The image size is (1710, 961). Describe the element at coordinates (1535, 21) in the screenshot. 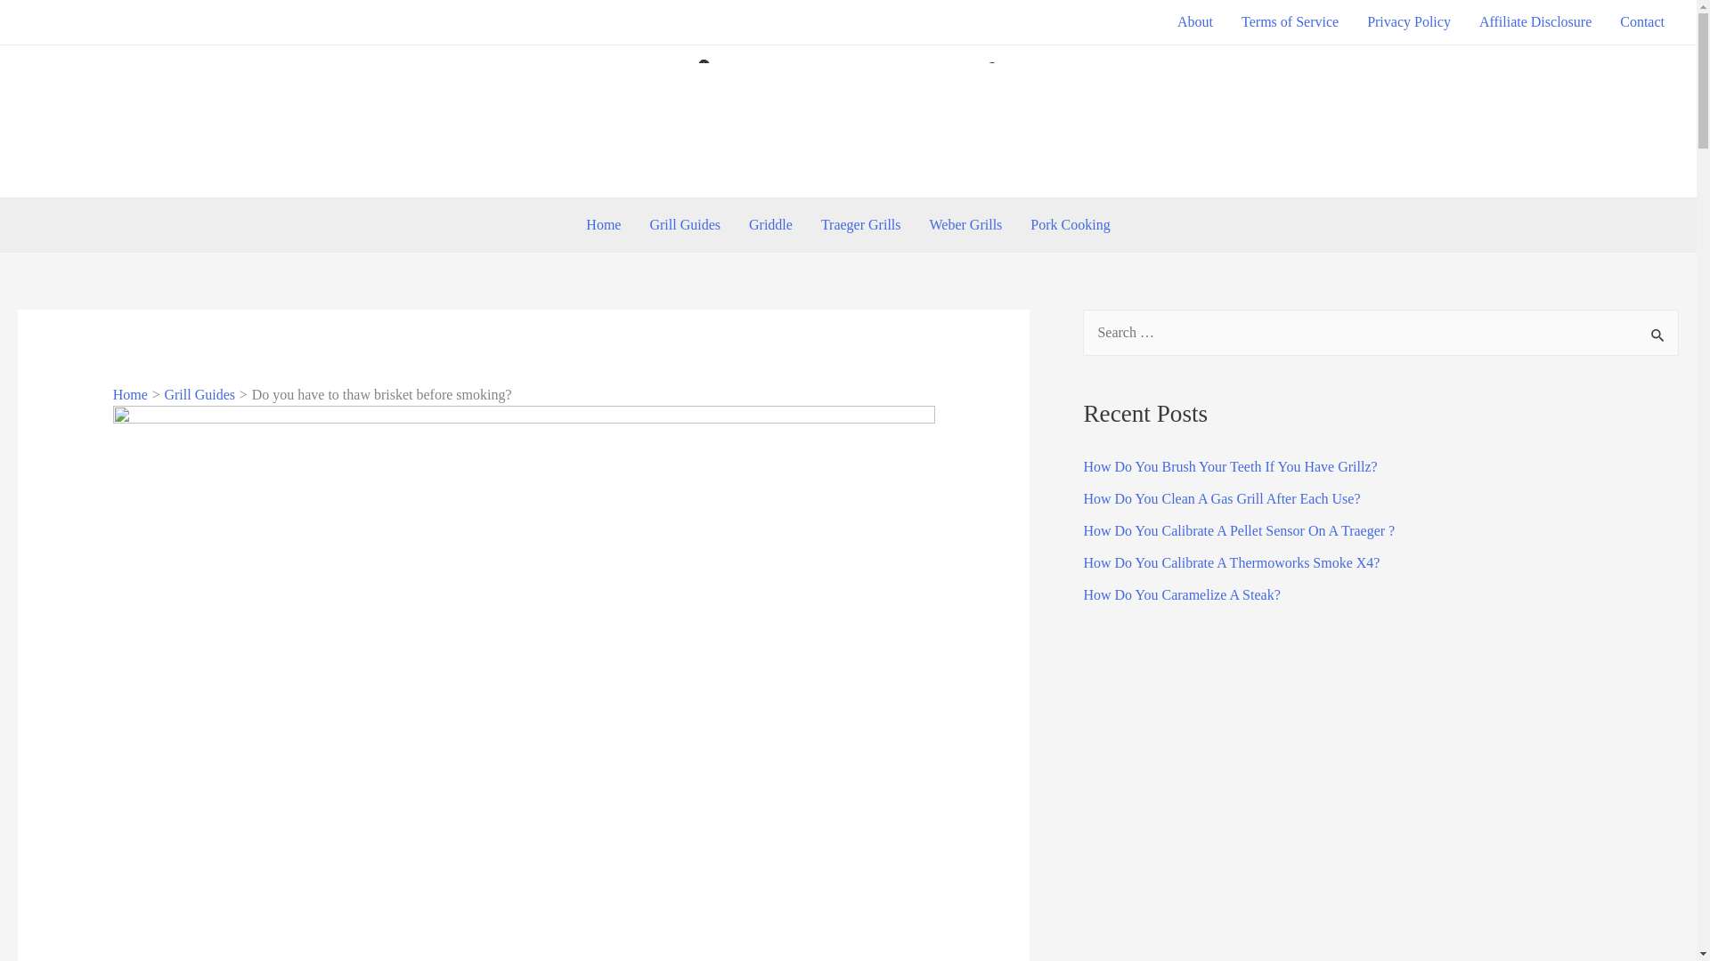

I see `Affiliate Disclosure` at that location.